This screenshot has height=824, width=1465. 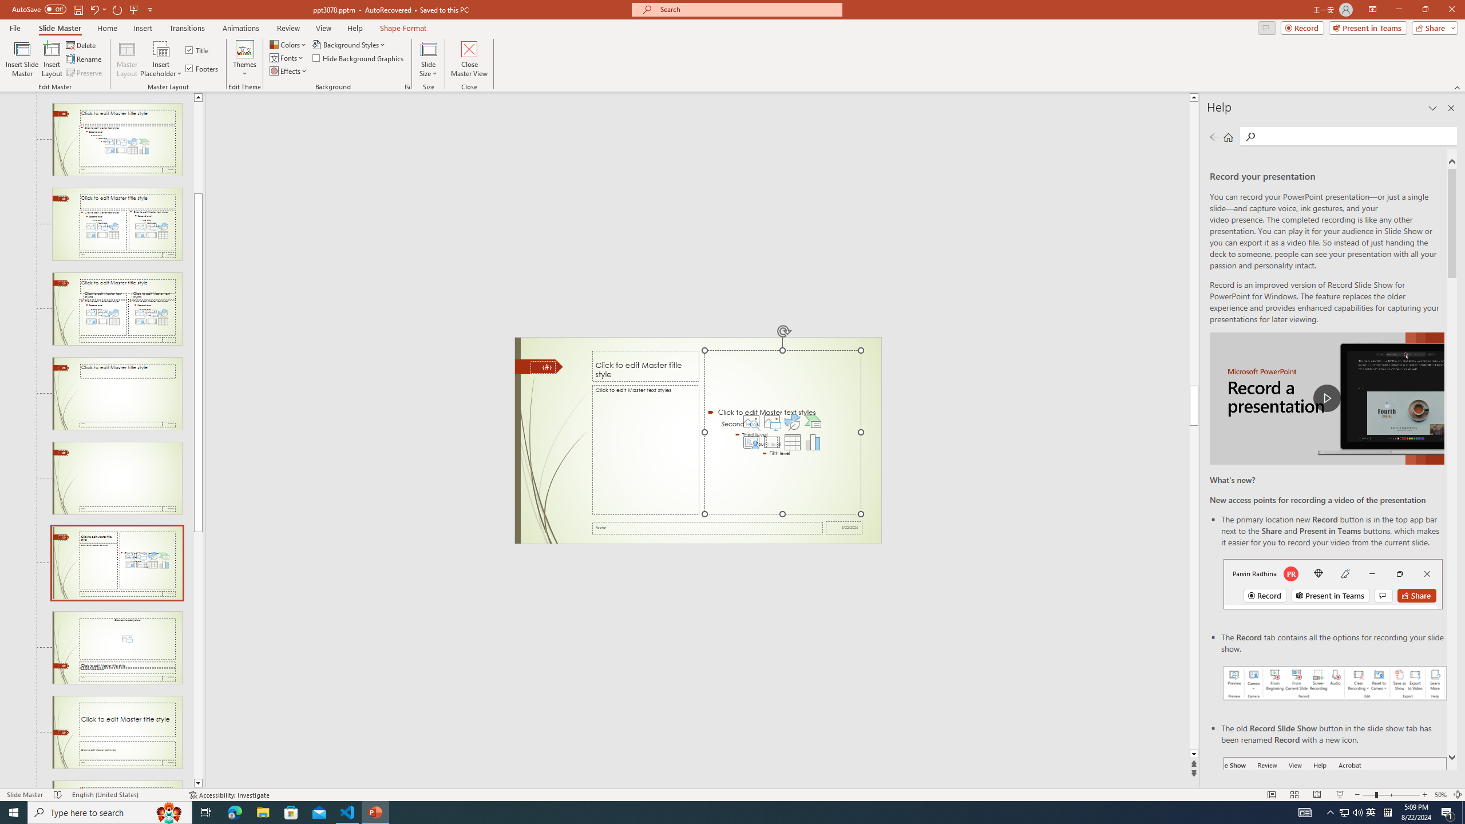 What do you see at coordinates (428, 59) in the screenshot?
I see `Slide Size` at bounding box center [428, 59].